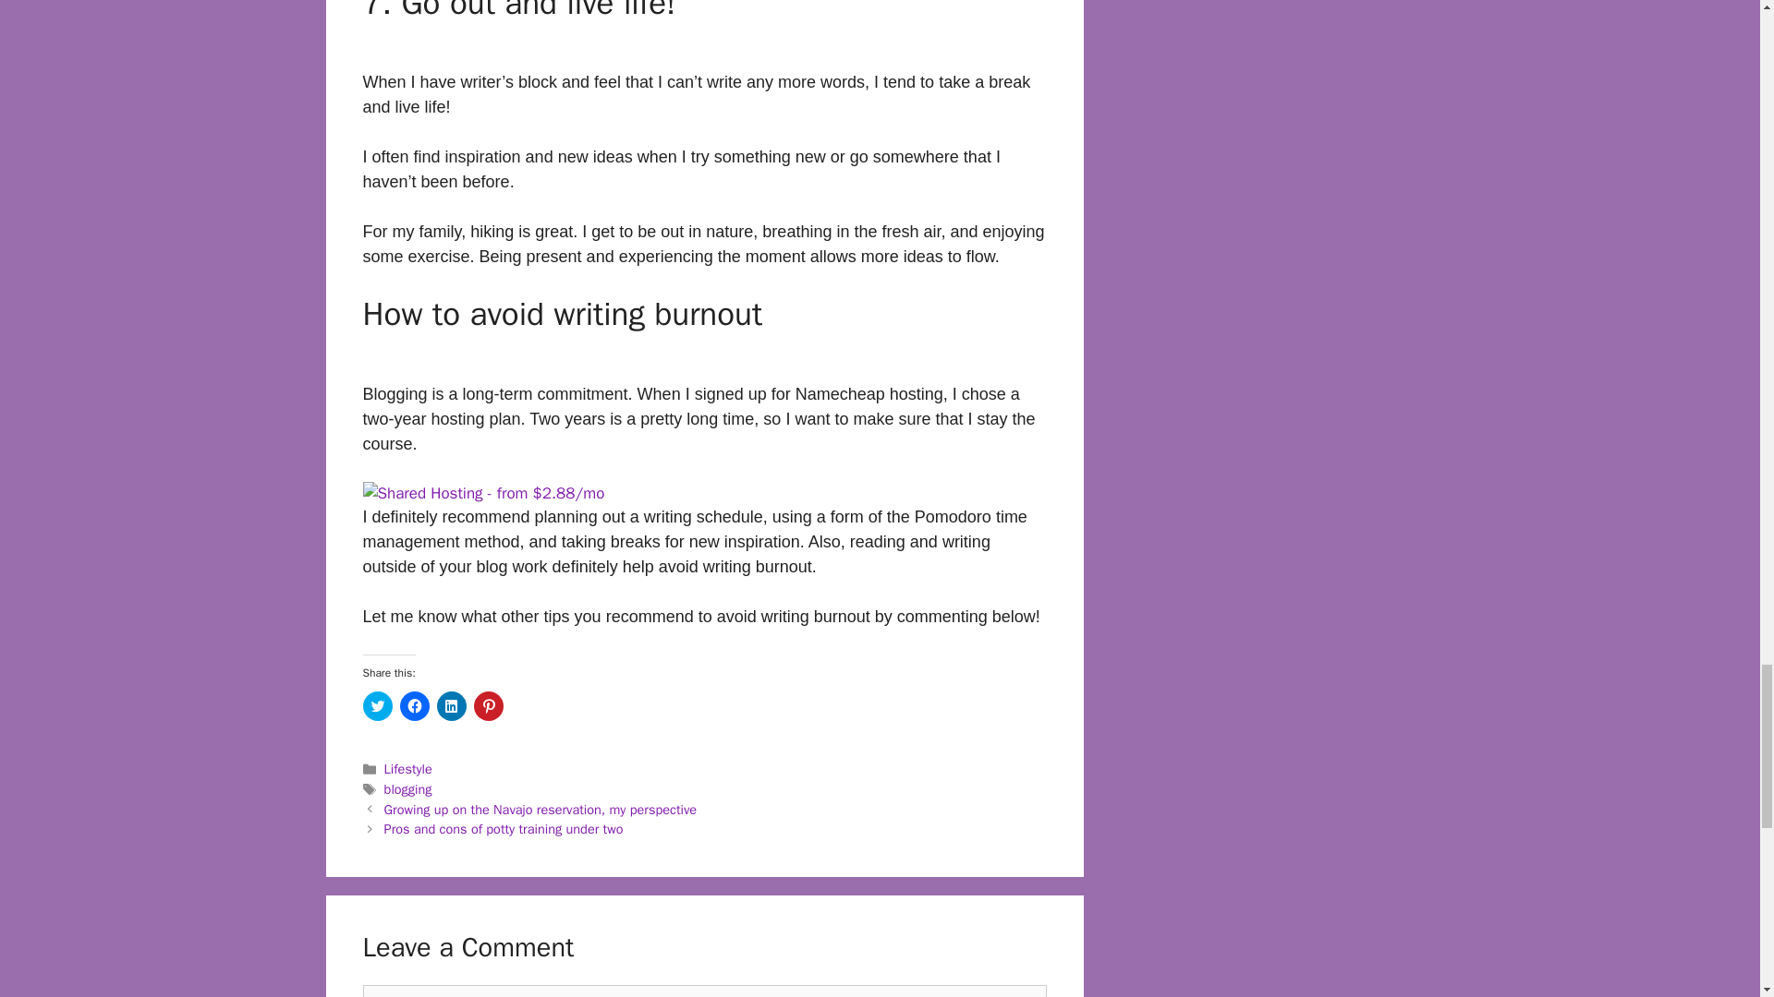 Image resolution: width=1774 pixels, height=997 pixels. What do you see at coordinates (377, 705) in the screenshot?
I see `Click to share on Twitter` at bounding box center [377, 705].